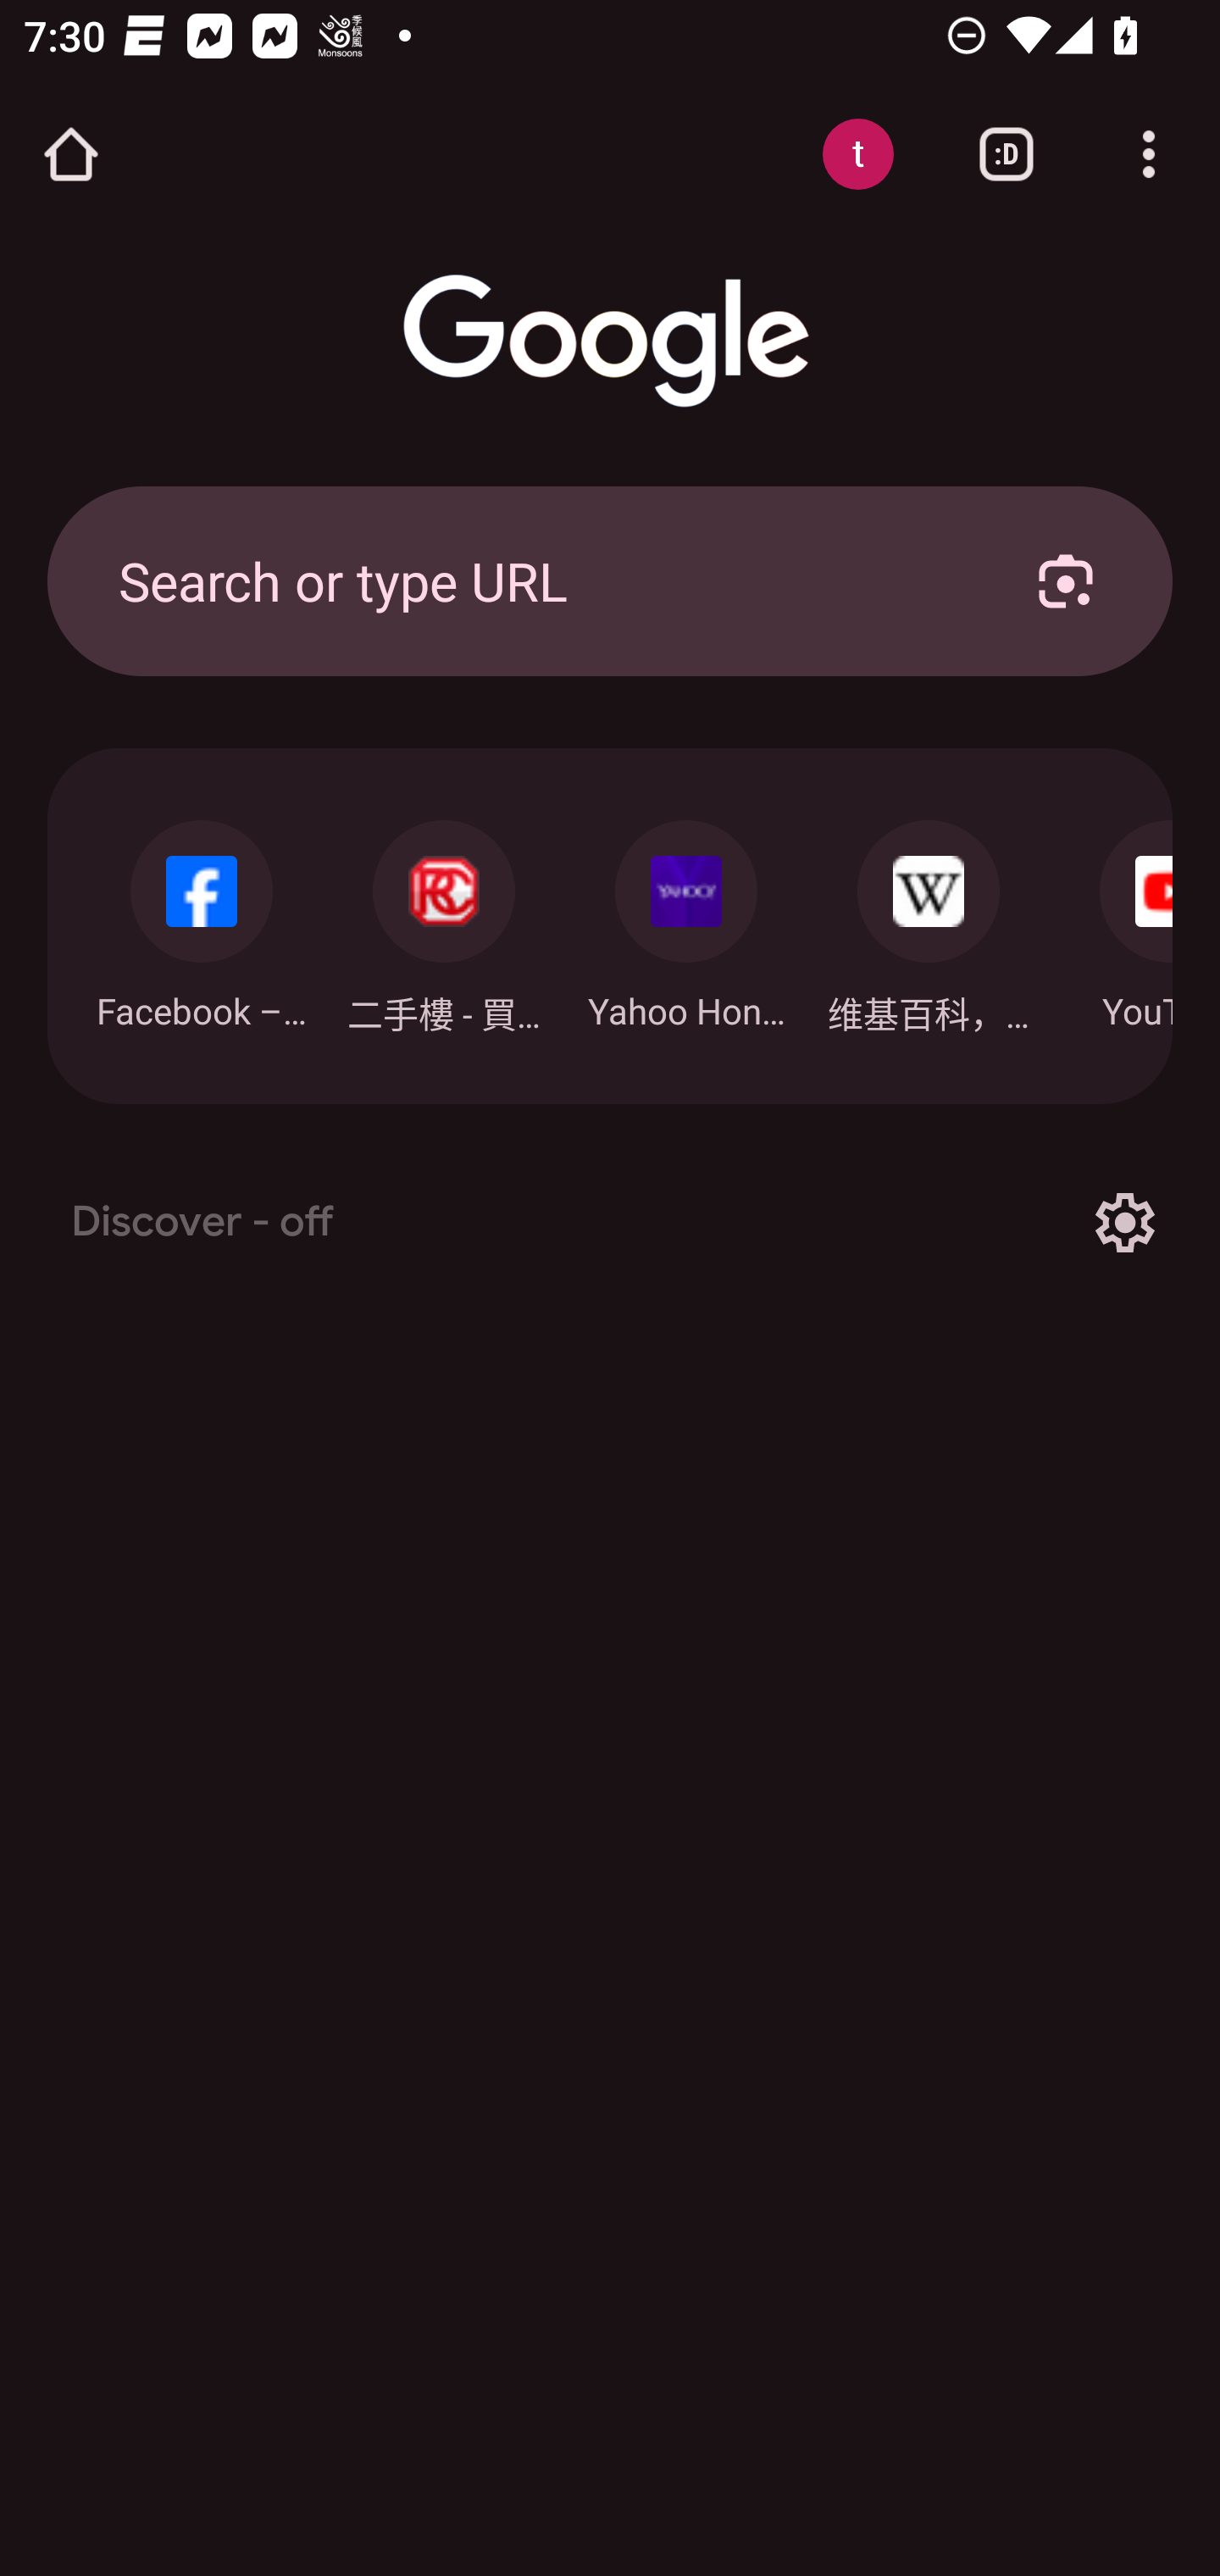  I want to click on Open the home page, so click(71, 154).